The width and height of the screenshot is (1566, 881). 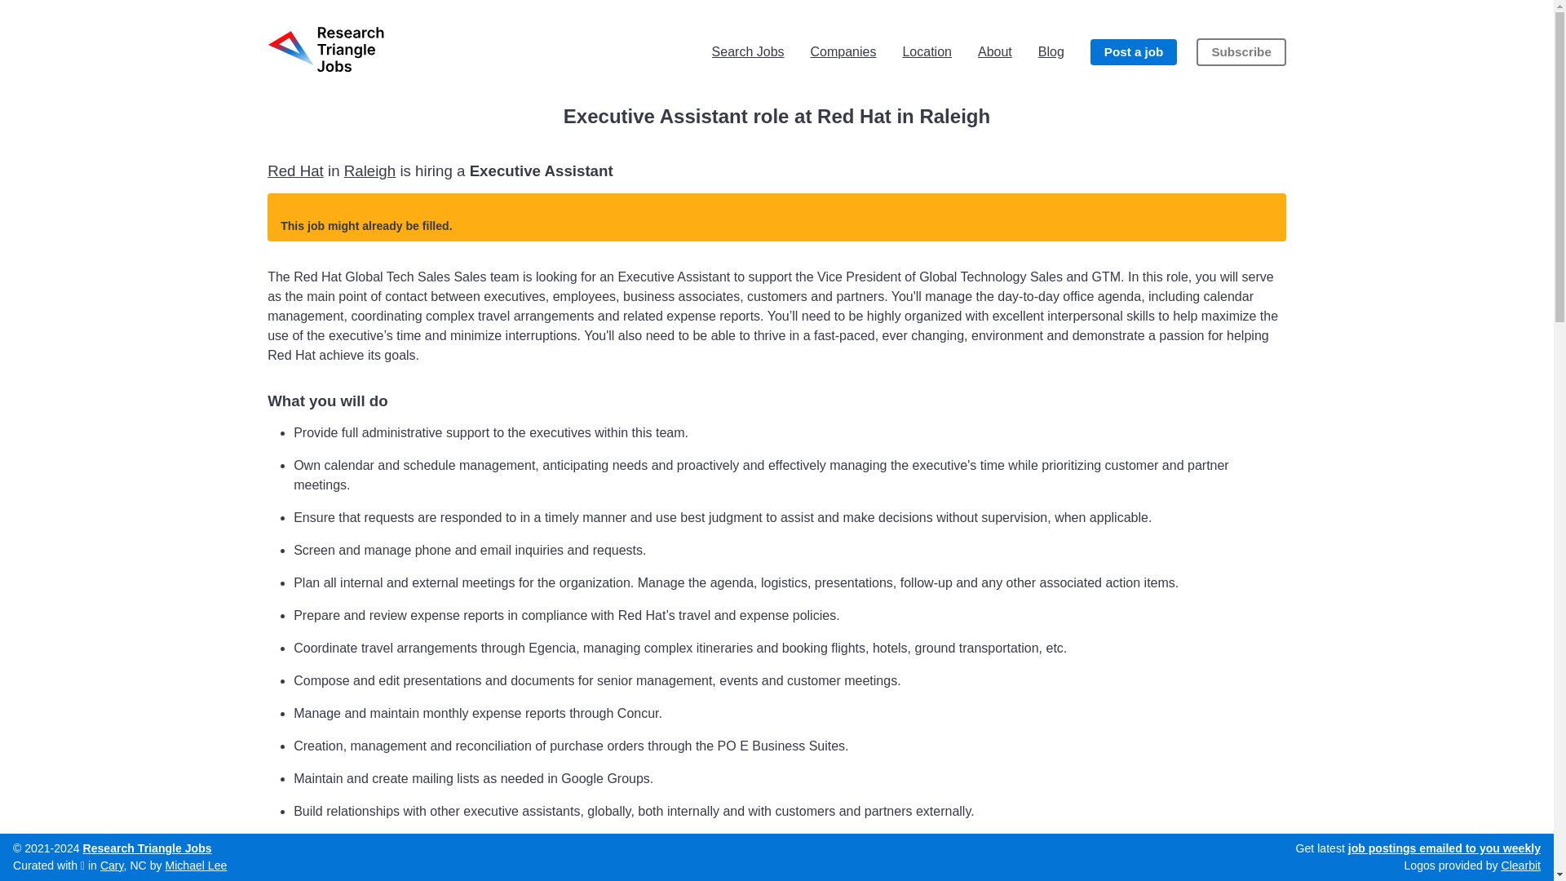 I want to click on Red Hat, so click(x=295, y=170).